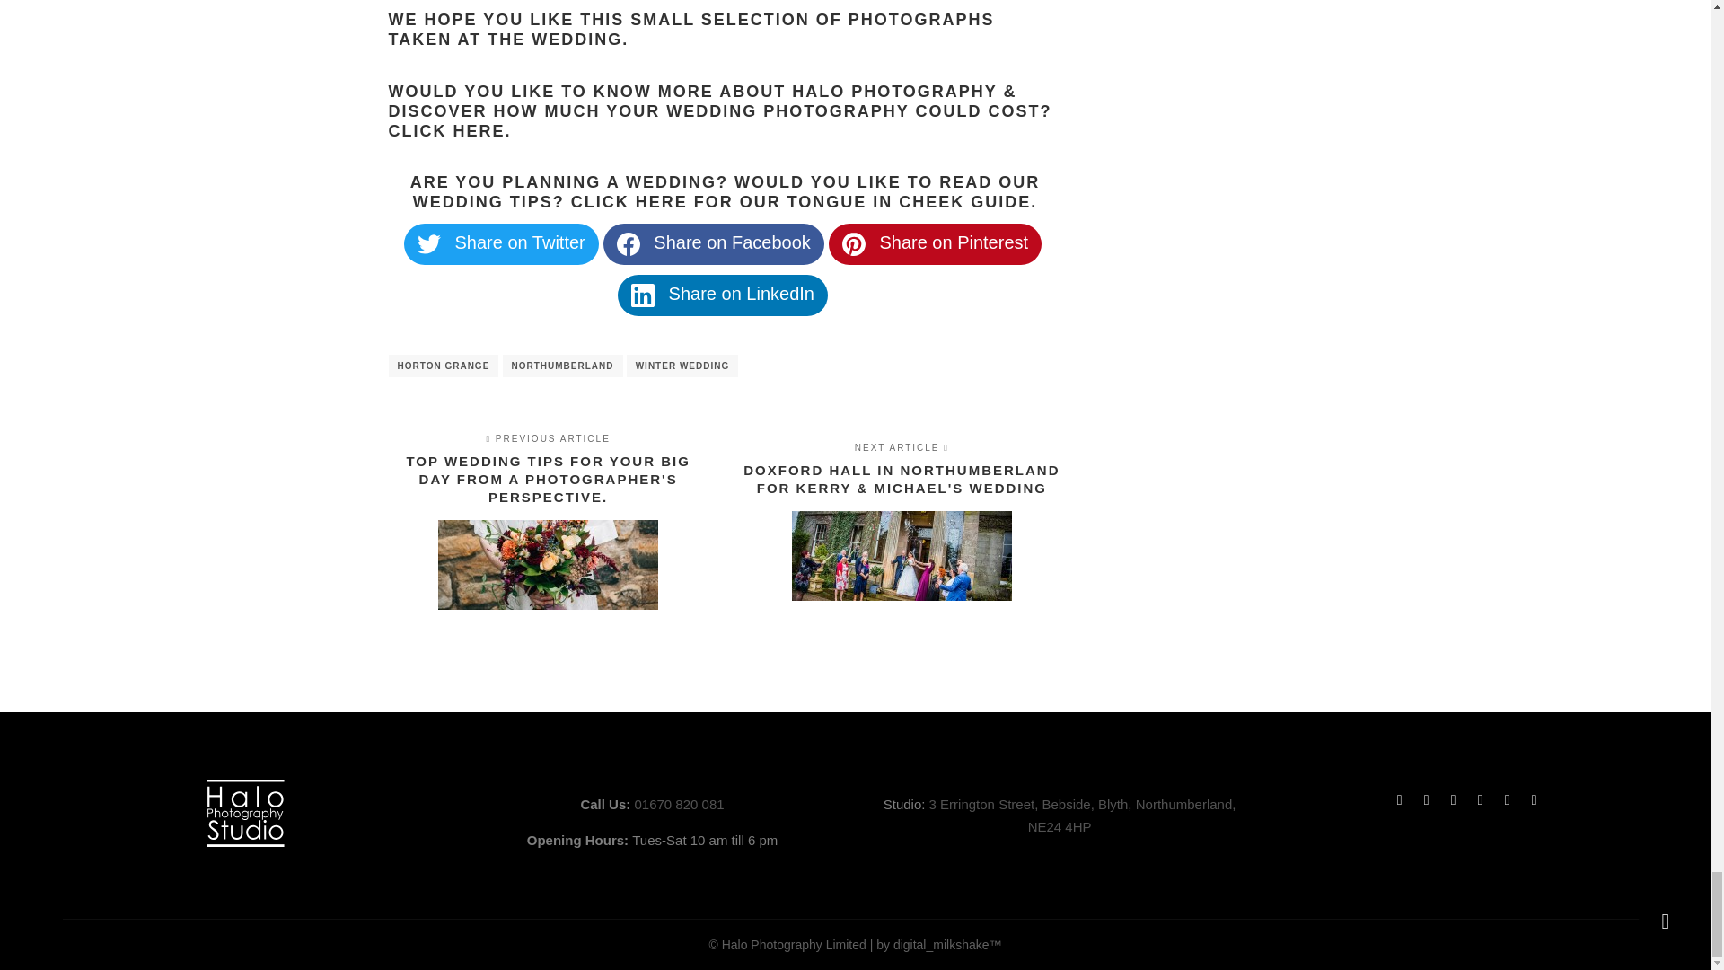  Describe the element at coordinates (501, 244) in the screenshot. I see `Share on Twitter` at that location.